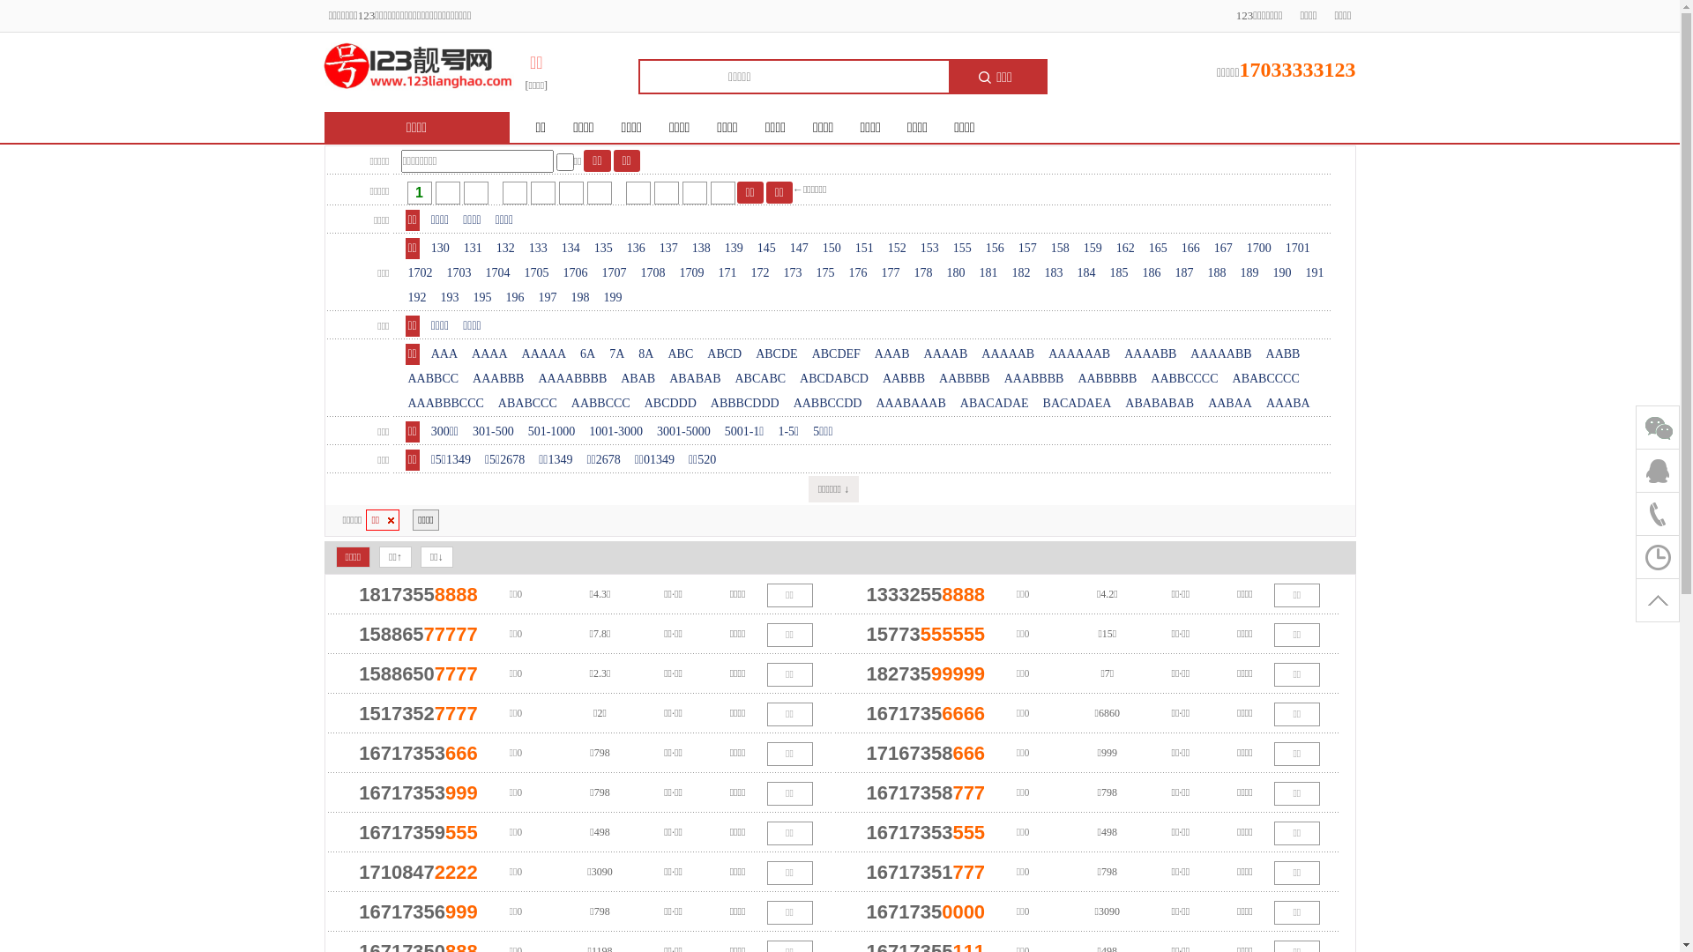 The height and width of the screenshot is (952, 1693). I want to click on 3001-5000, so click(684, 432).